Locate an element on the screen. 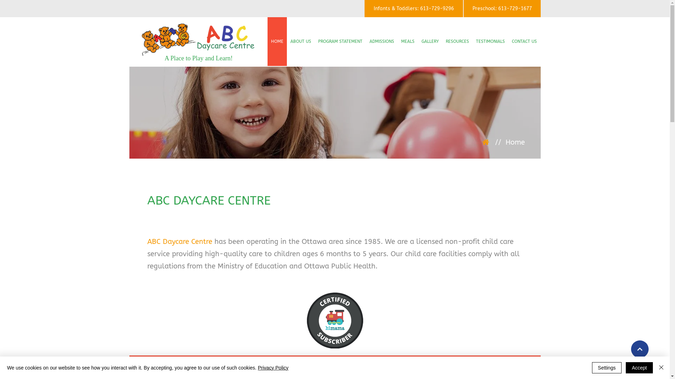  ABOUT US is located at coordinates (301, 41).